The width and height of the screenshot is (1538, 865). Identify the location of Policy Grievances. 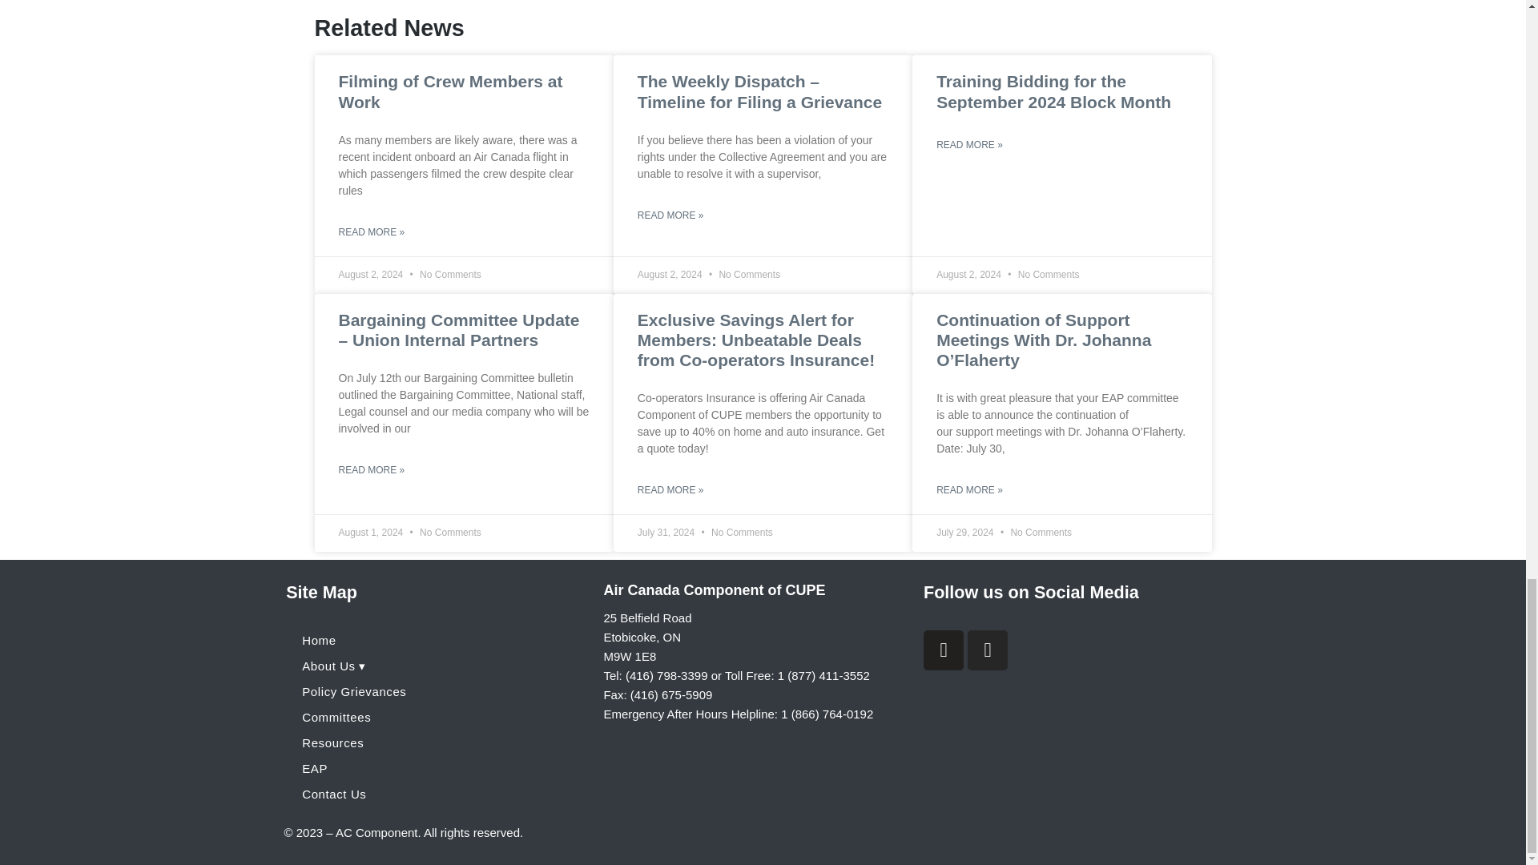
(437, 692).